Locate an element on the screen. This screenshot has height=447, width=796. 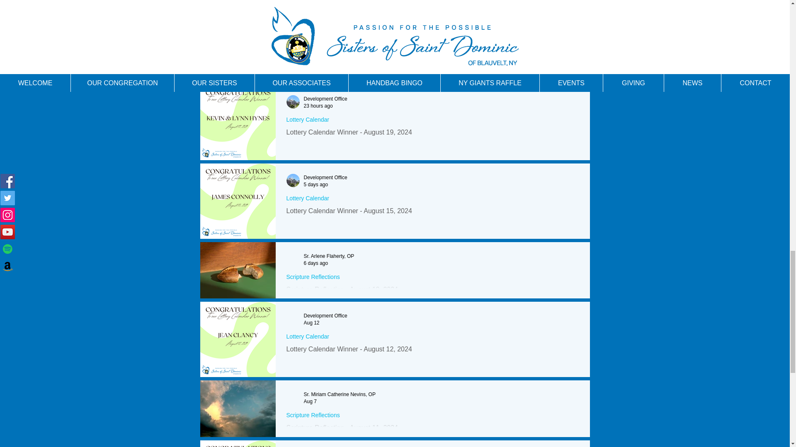
5 days ago is located at coordinates (315, 184).